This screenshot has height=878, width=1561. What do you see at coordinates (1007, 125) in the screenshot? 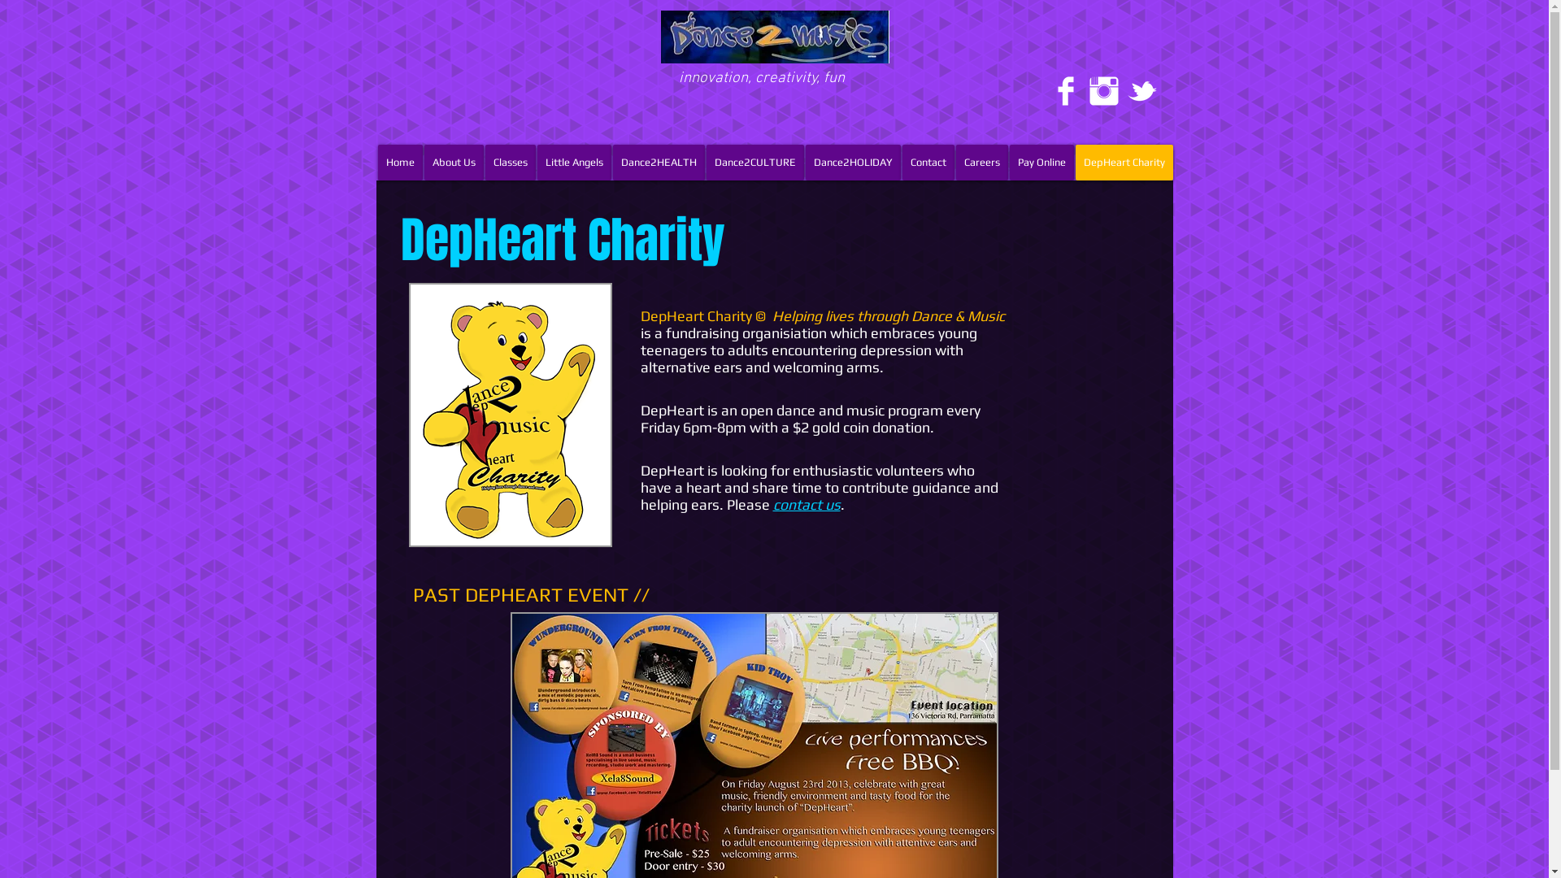
I see `Twitter Tweet` at bounding box center [1007, 125].